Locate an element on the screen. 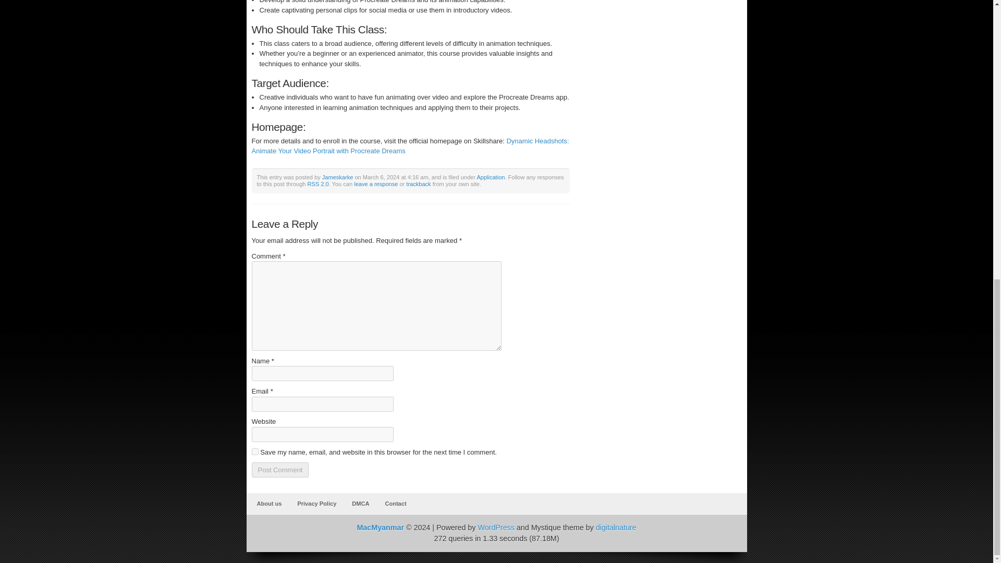 This screenshot has width=1001, height=563. RSS 2.0 is located at coordinates (318, 183).